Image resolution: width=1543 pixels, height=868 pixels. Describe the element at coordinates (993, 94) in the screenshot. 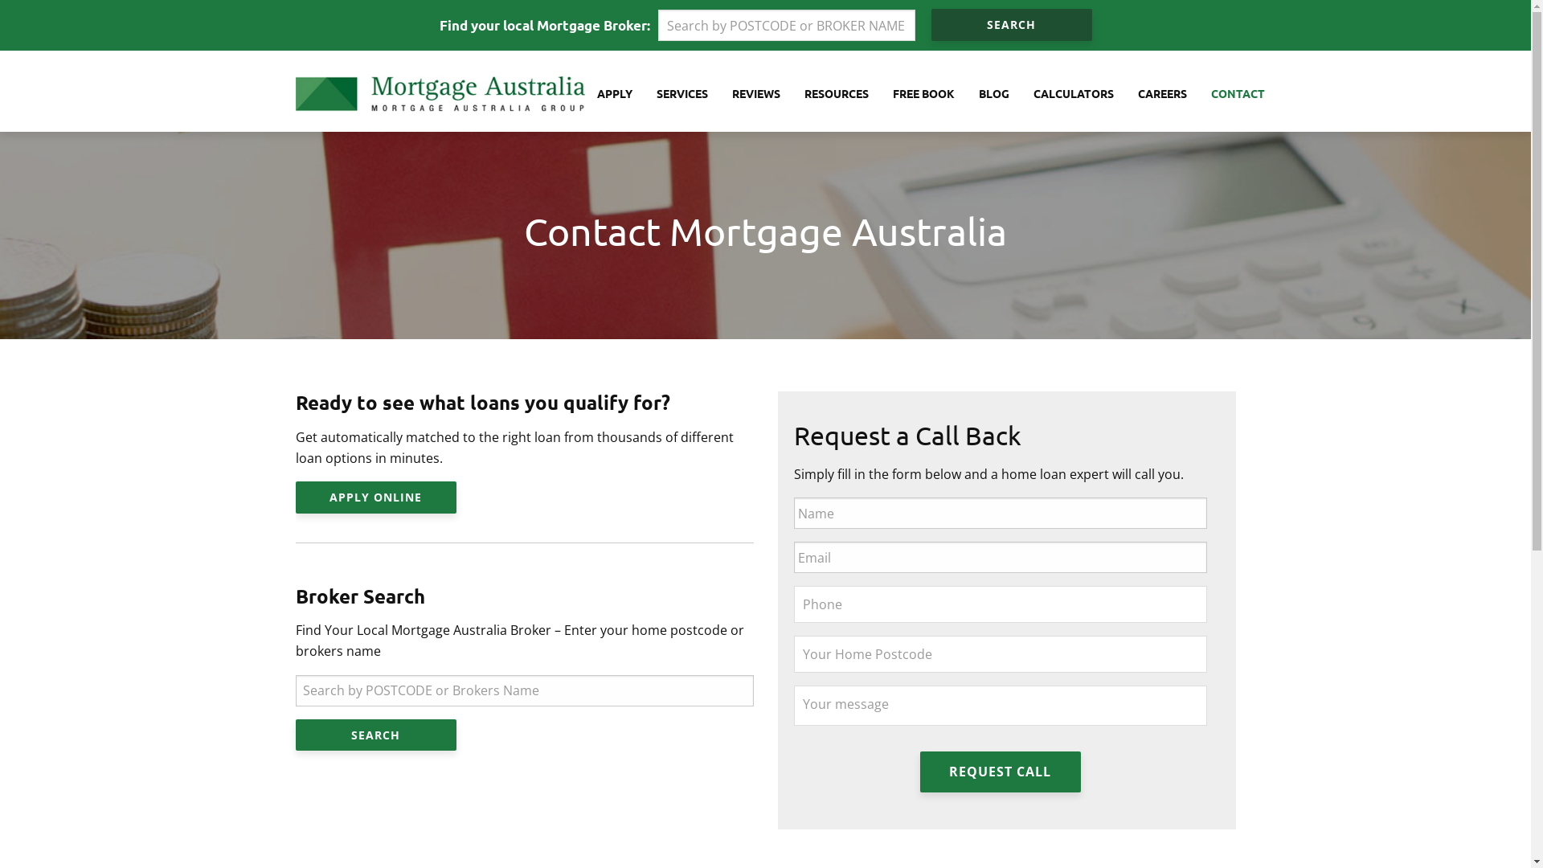

I see `BLOG` at that location.